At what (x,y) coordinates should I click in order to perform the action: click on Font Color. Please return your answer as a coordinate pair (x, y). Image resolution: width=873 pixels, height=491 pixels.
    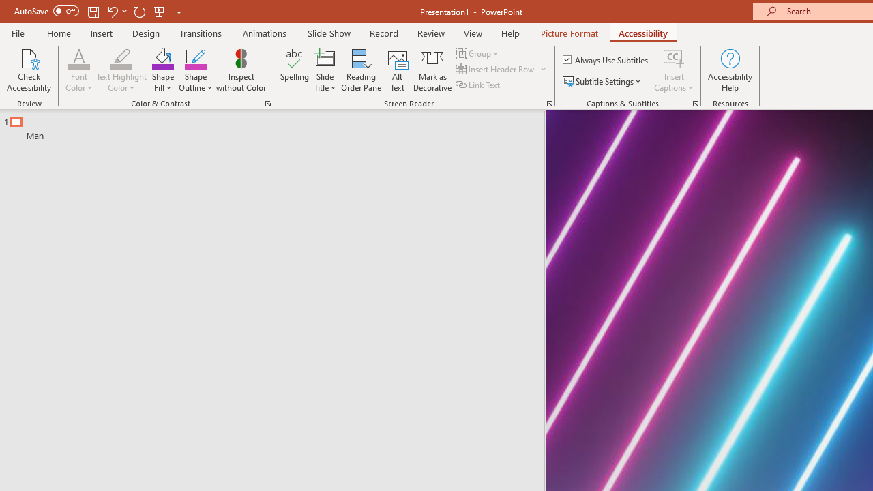
    Looking at the image, I should click on (79, 57).